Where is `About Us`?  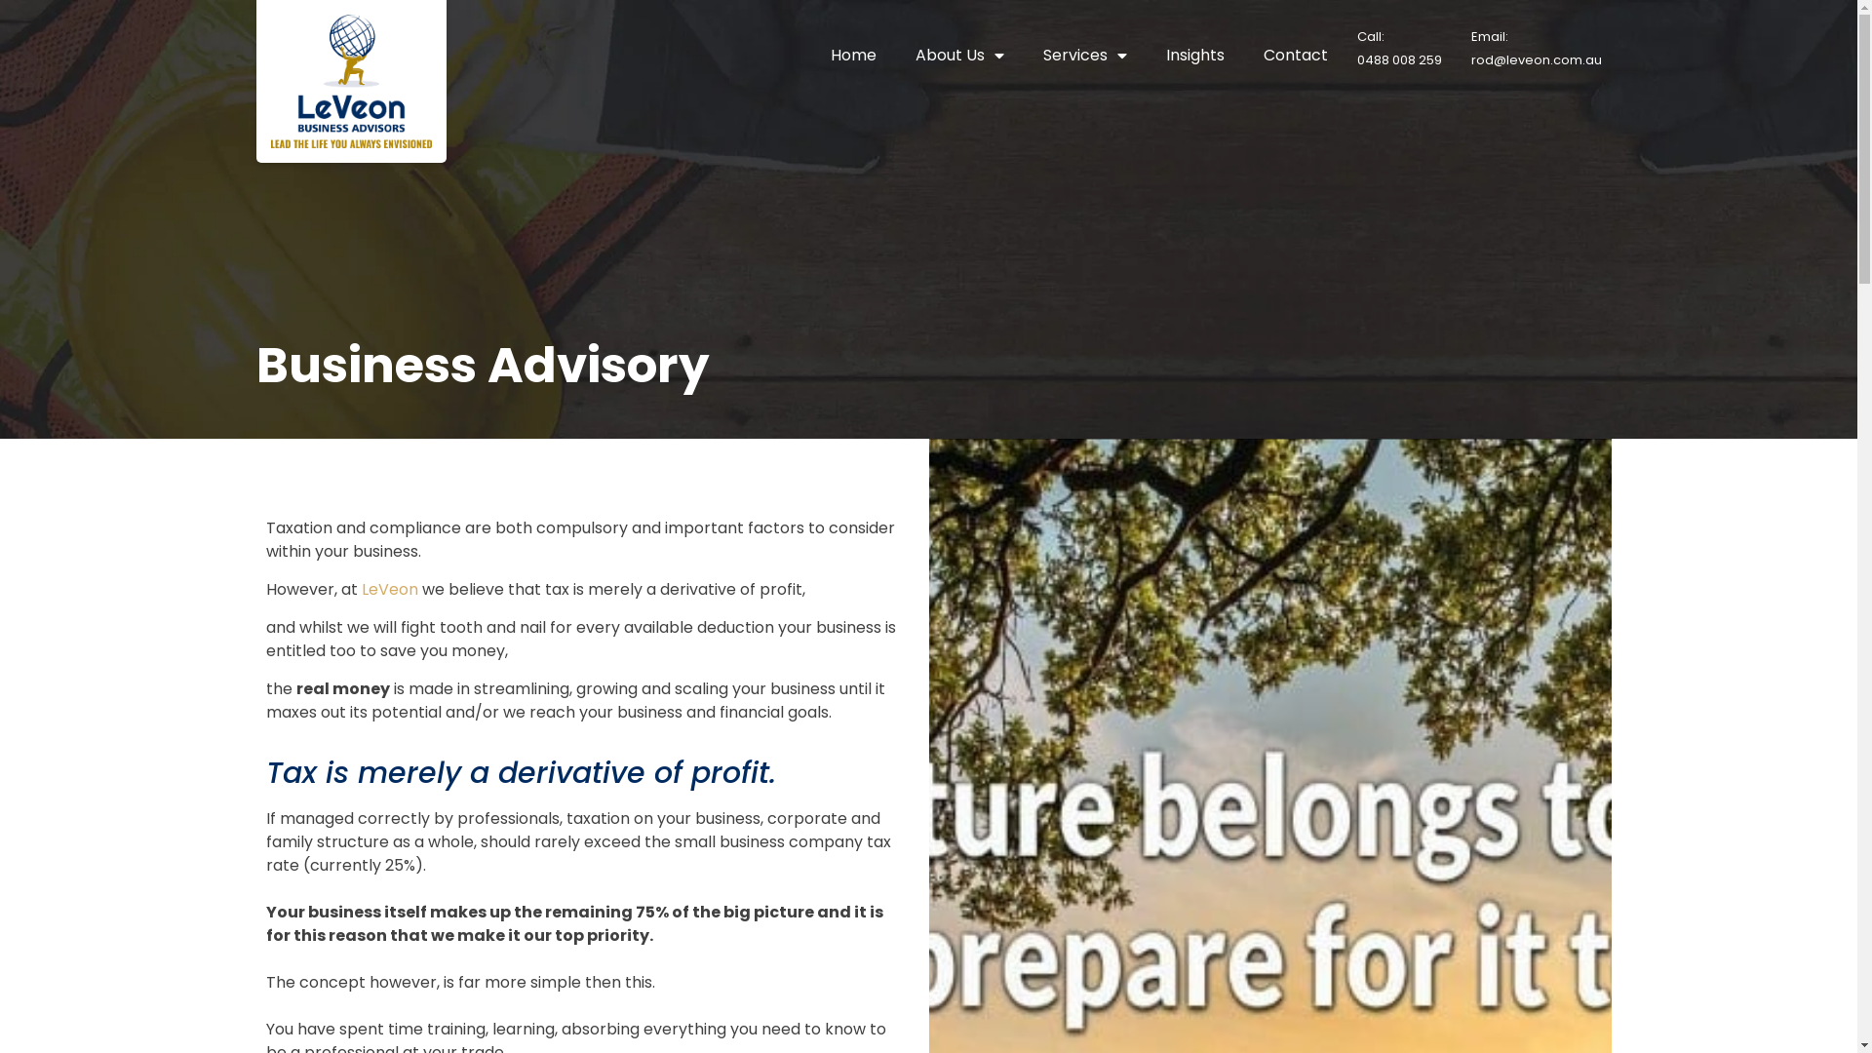 About Us is located at coordinates (959, 56).